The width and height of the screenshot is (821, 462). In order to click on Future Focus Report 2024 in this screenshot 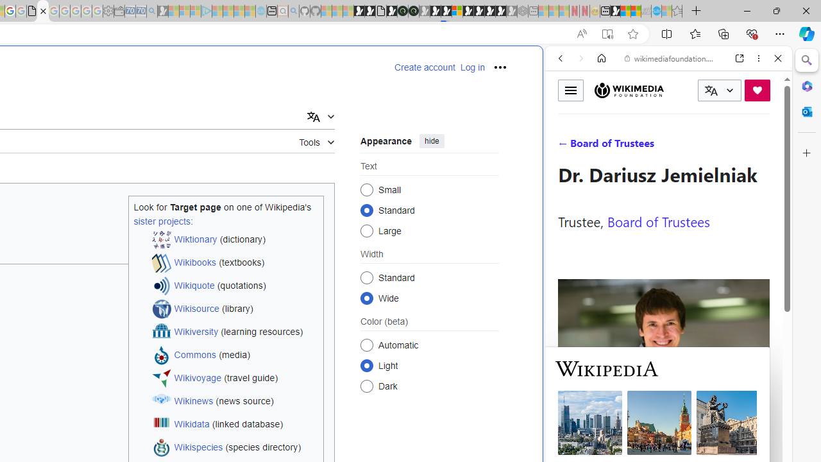, I will do `click(413, 12)`.